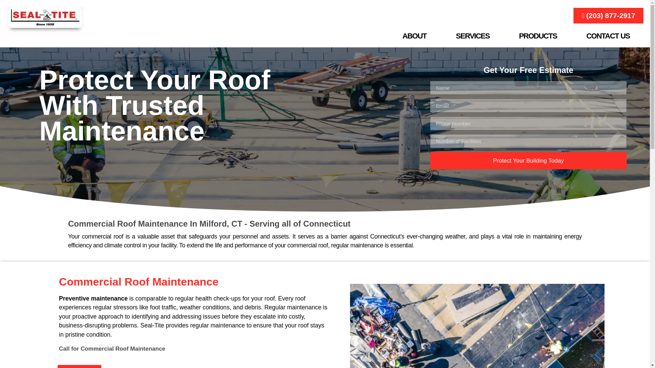 This screenshot has width=655, height=368. I want to click on SERVICES, so click(472, 35).